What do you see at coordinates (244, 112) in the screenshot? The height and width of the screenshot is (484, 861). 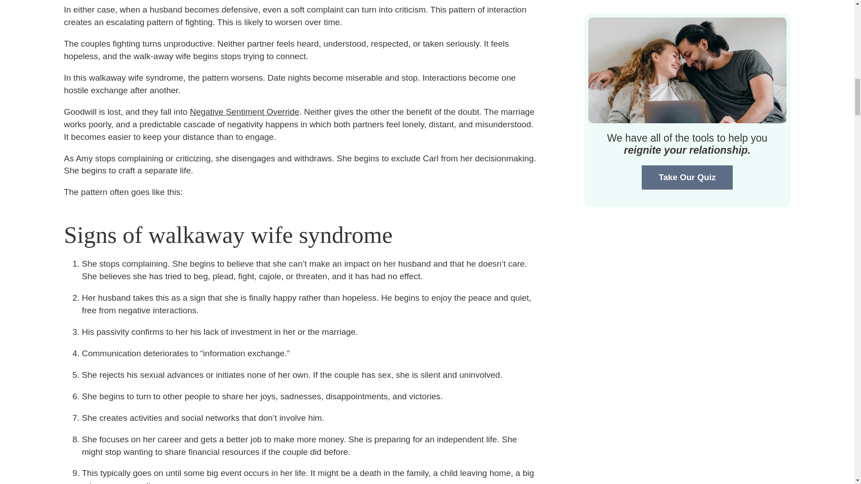 I see `Negative Sentiment Override` at bounding box center [244, 112].